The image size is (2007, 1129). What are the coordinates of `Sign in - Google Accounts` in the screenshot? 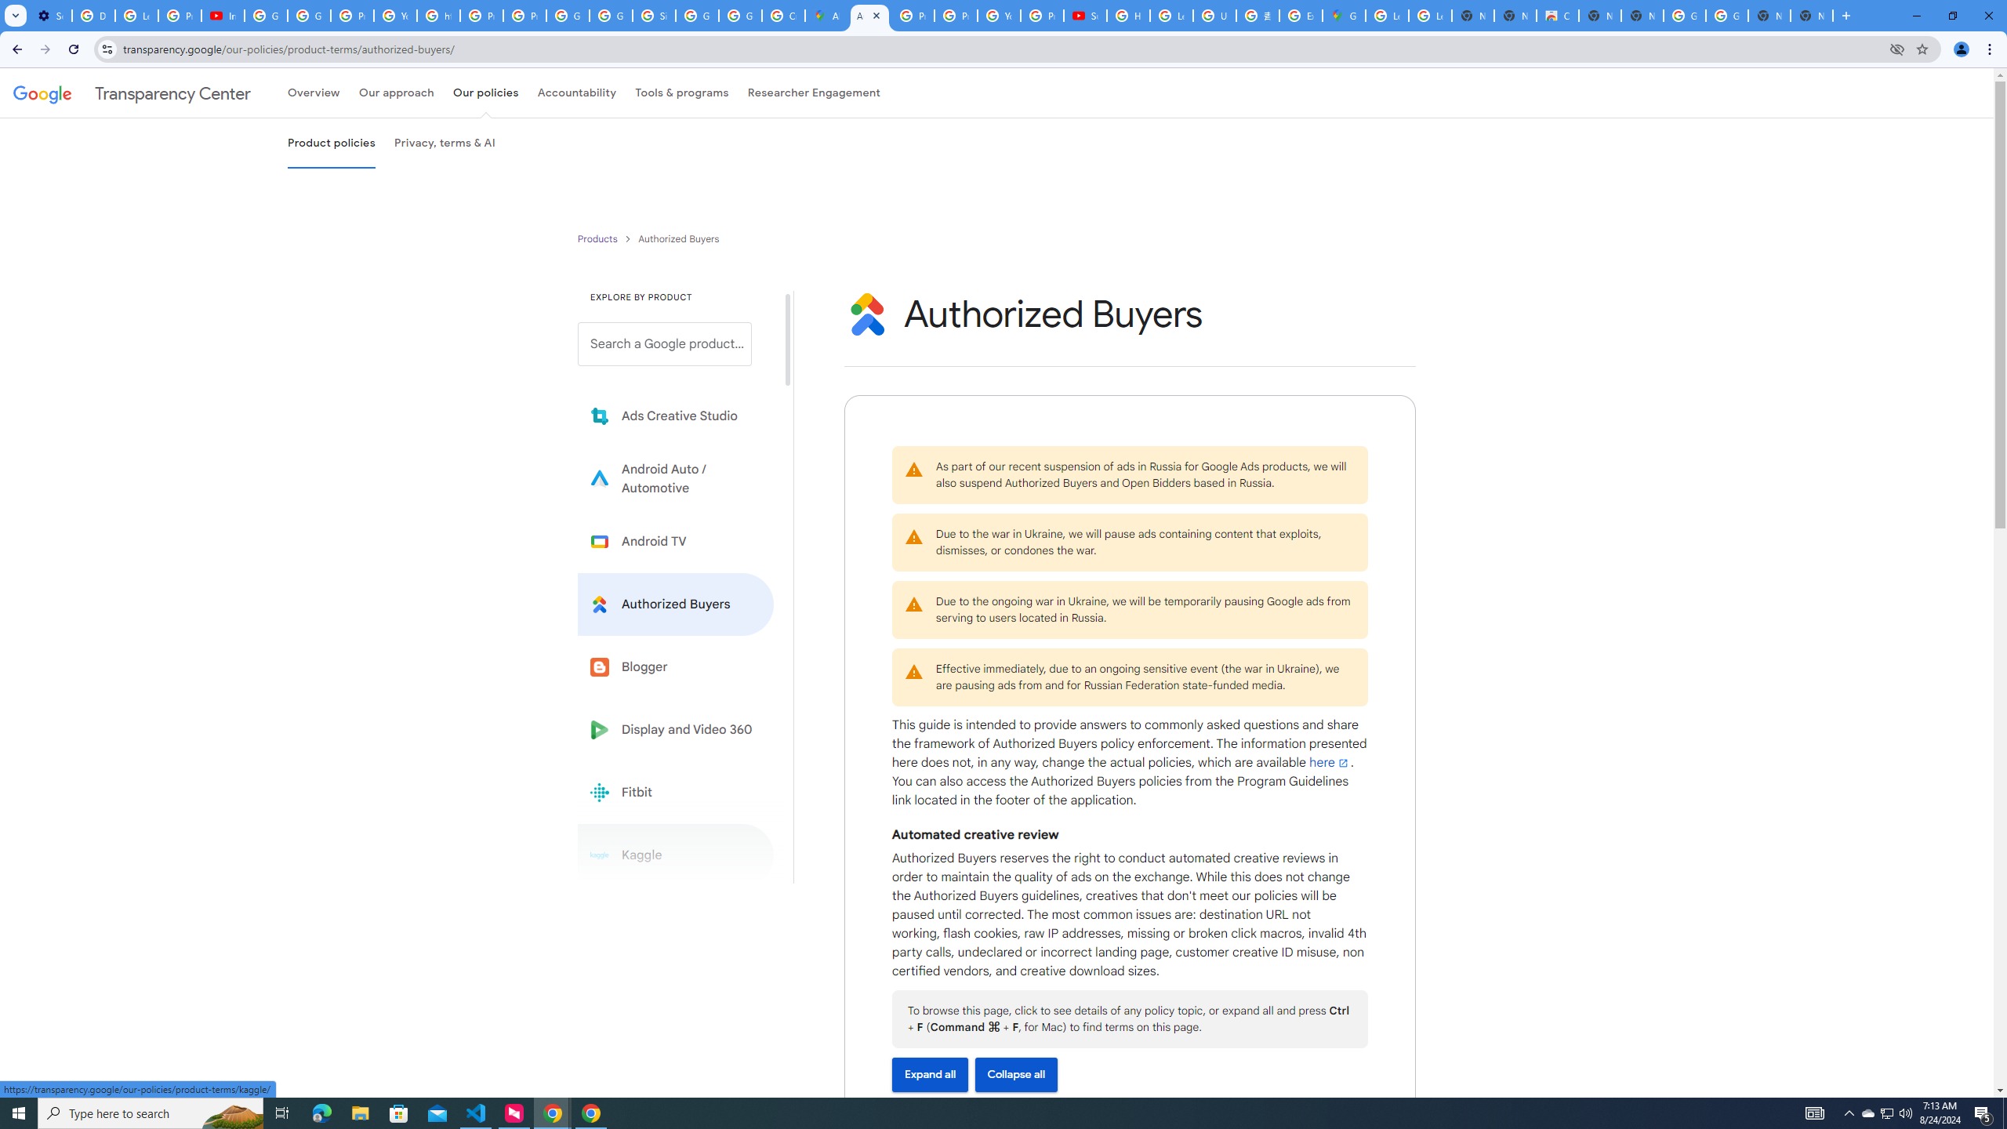 It's located at (654, 16).